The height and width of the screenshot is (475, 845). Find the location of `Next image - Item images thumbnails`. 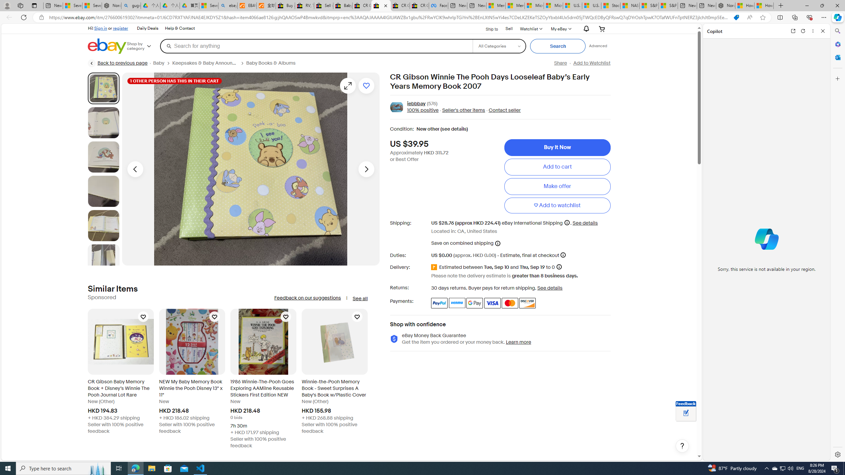

Next image - Item images thumbnails is located at coordinates (366, 169).